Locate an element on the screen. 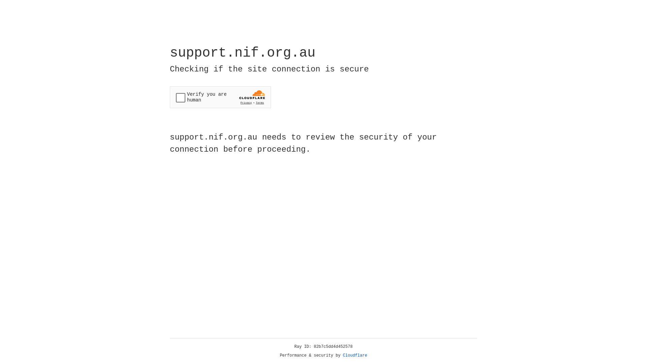 This screenshot has height=364, width=647. Widget containing a Cloudflare security challenge is located at coordinates (220, 97).